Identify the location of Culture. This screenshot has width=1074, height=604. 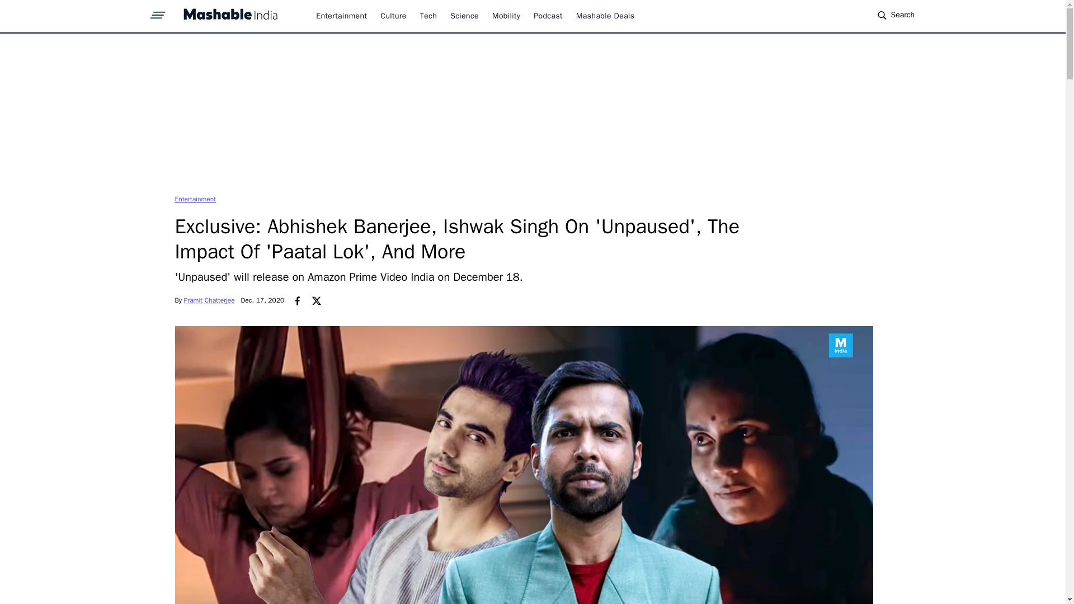
(393, 16).